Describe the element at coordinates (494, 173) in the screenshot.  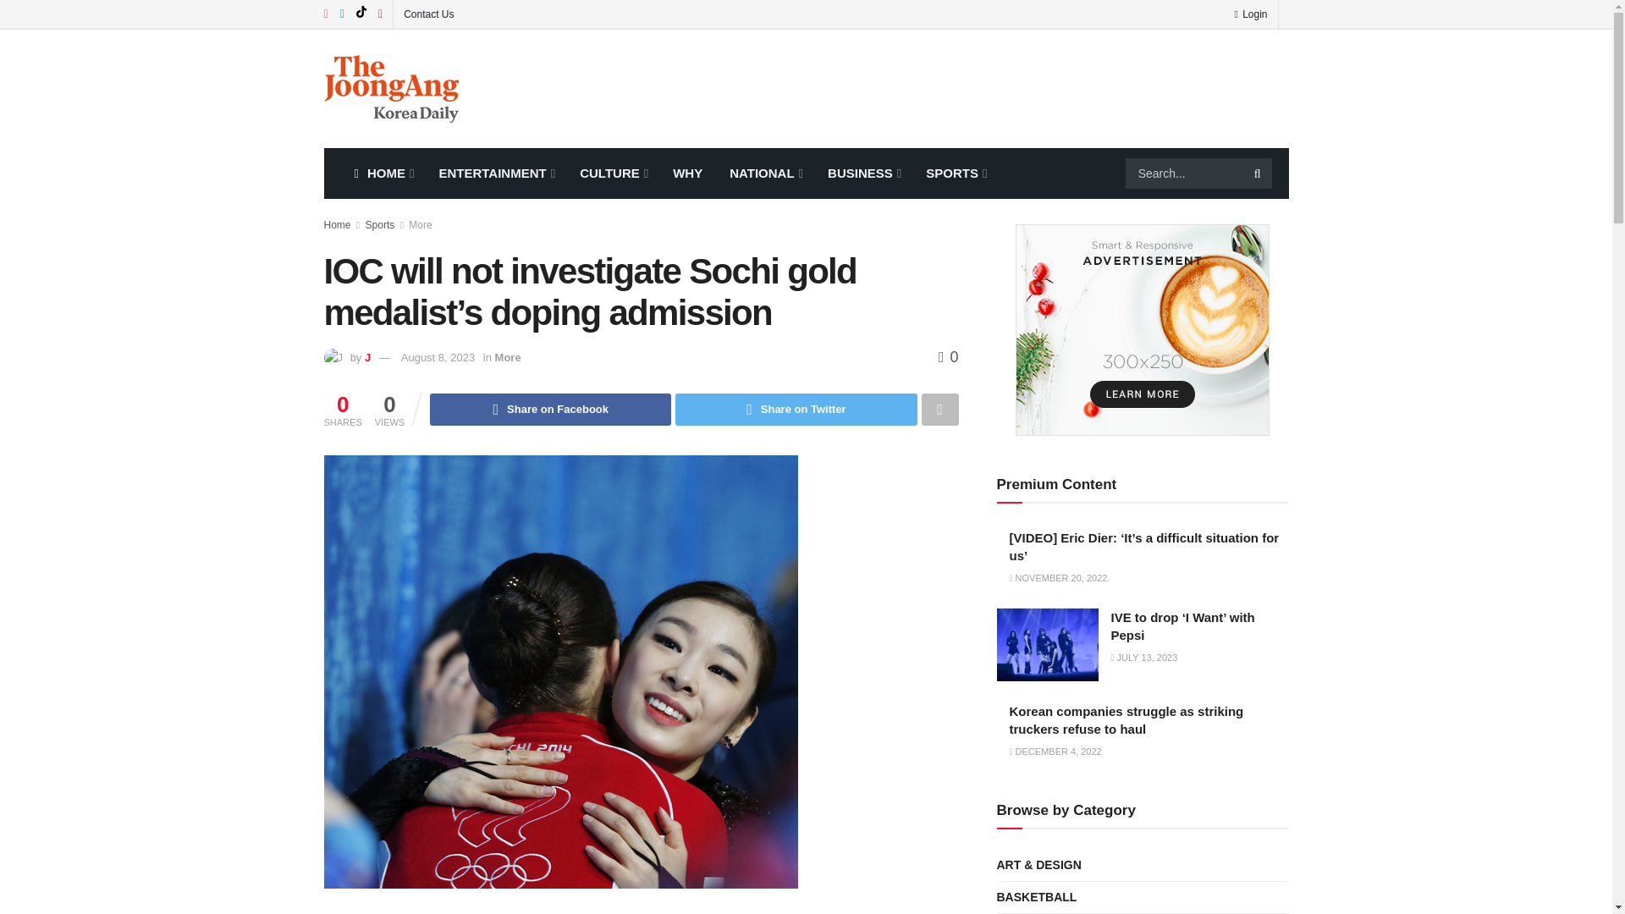
I see `ENTERTAINMENT` at that location.